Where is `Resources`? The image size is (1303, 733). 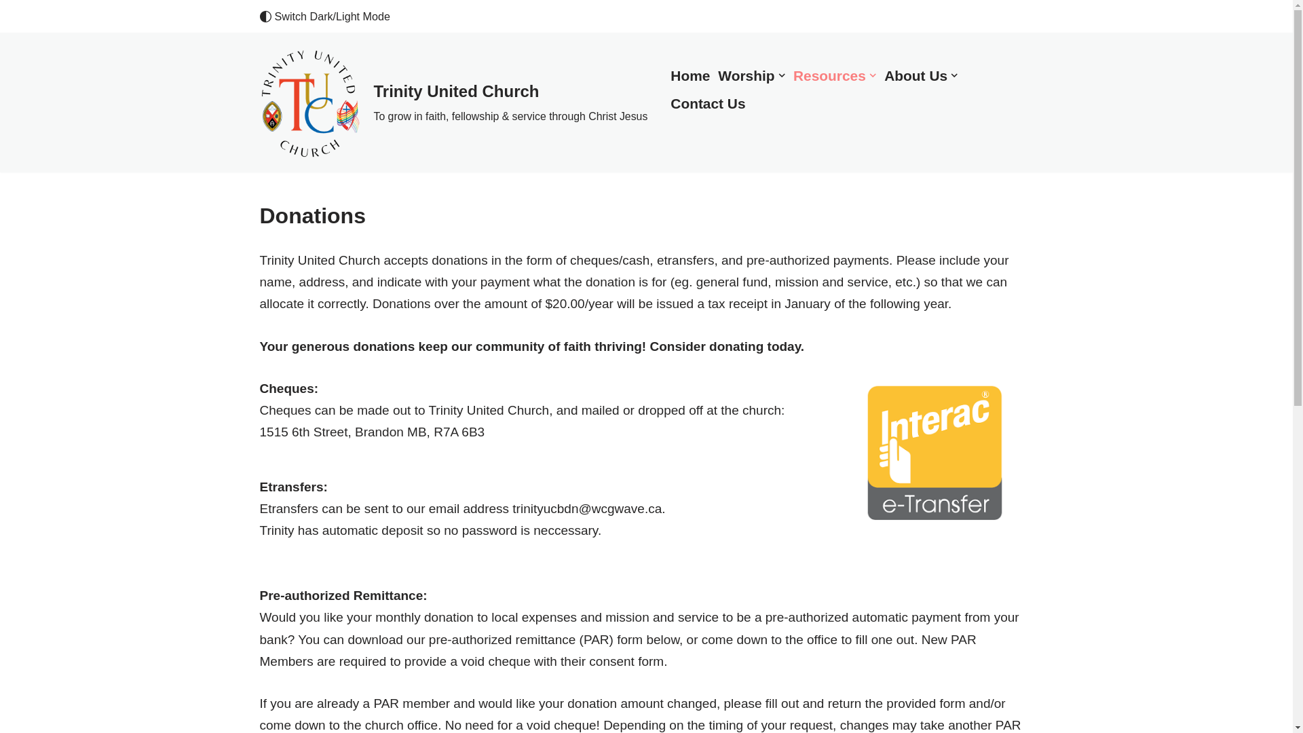 Resources is located at coordinates (829, 75).